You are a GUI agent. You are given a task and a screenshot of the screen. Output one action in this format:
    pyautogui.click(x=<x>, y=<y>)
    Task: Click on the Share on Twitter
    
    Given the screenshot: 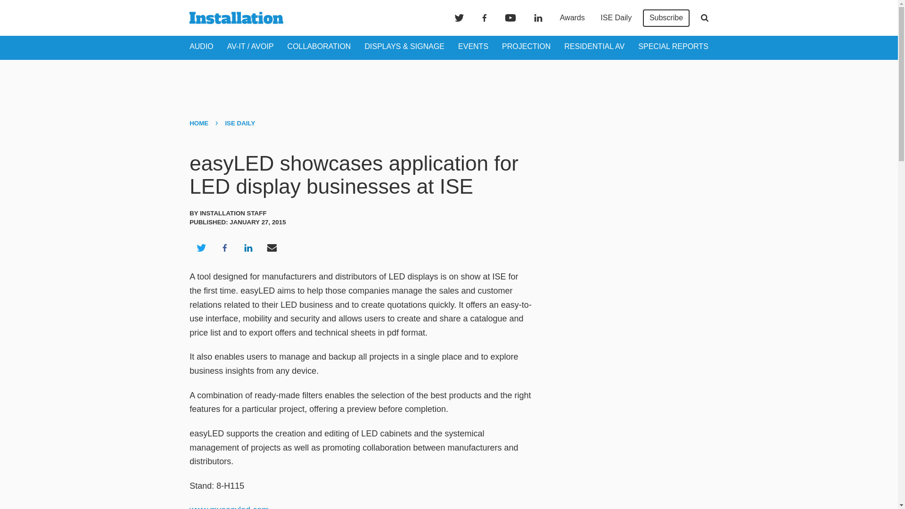 What is the action you would take?
    pyautogui.click(x=201, y=248)
    